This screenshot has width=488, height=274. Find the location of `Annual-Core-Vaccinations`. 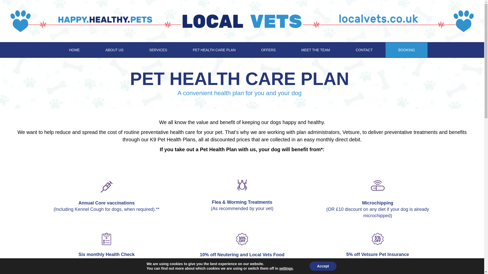

Annual-Core-Vaccinations is located at coordinates (106, 187).